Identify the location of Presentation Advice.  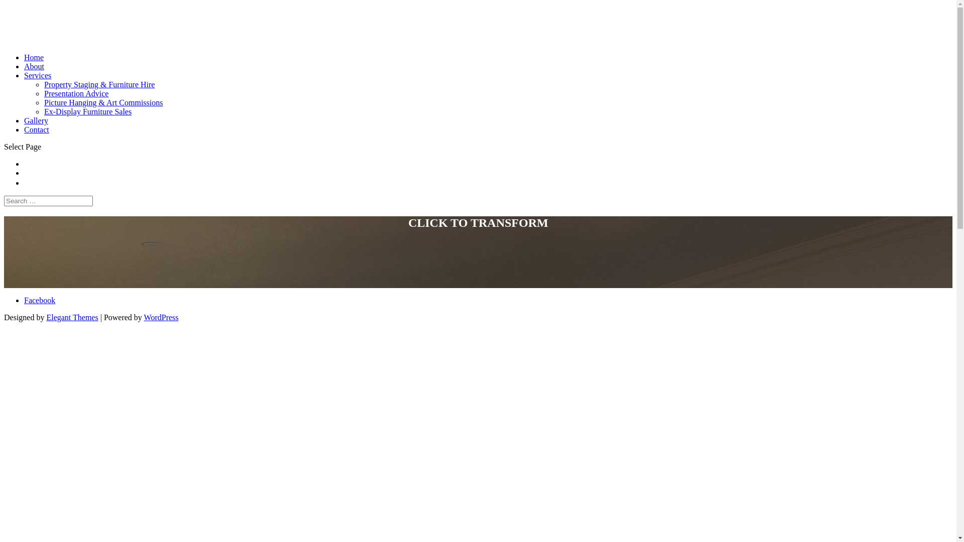
(76, 93).